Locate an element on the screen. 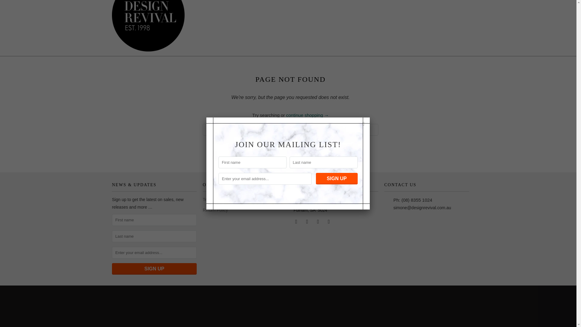 This screenshot has width=581, height=327. Sign Up is located at coordinates (154, 269).